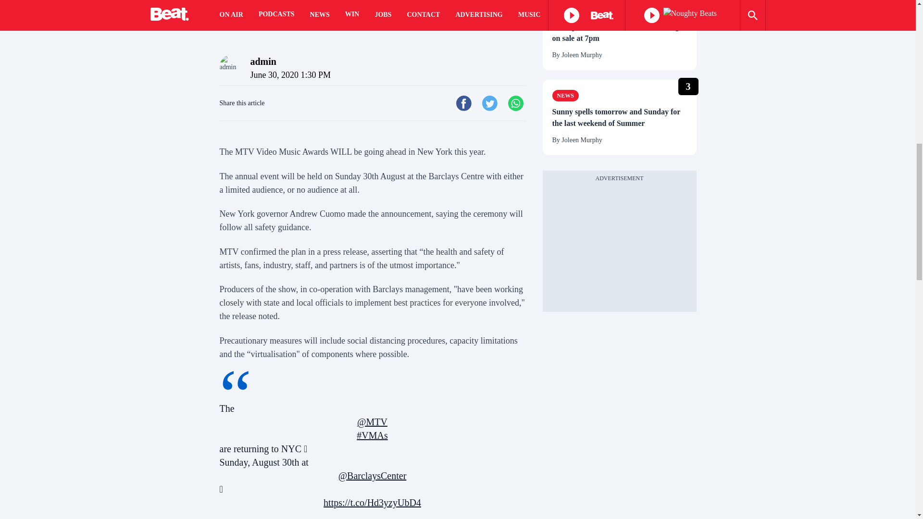 The image size is (923, 519). What do you see at coordinates (565, 95) in the screenshot?
I see `News` at bounding box center [565, 95].